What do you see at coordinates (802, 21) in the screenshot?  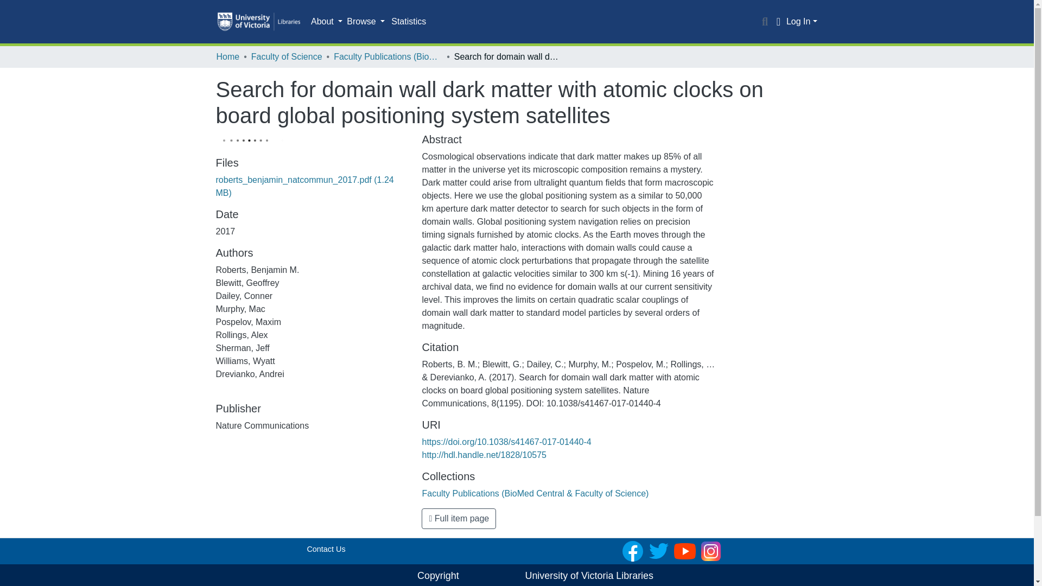 I see `Log In` at bounding box center [802, 21].